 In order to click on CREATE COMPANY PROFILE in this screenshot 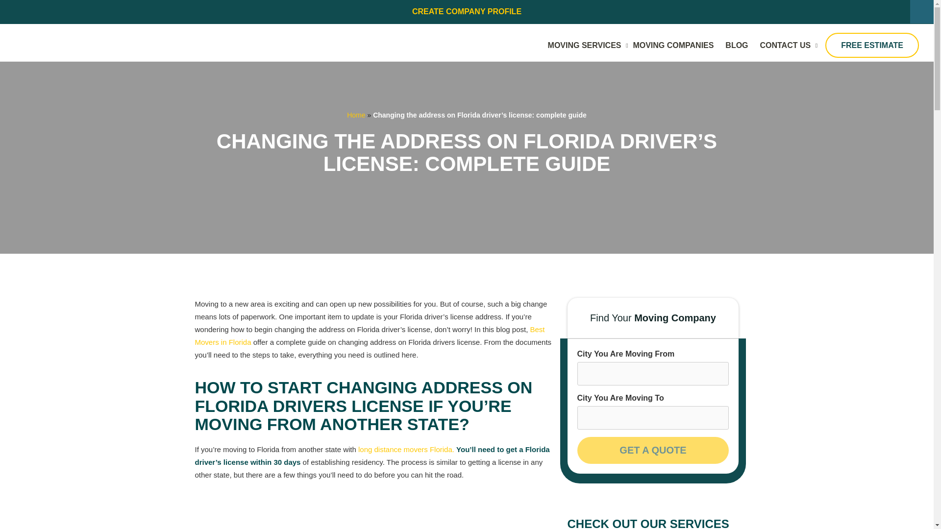, I will do `click(467, 12)`.